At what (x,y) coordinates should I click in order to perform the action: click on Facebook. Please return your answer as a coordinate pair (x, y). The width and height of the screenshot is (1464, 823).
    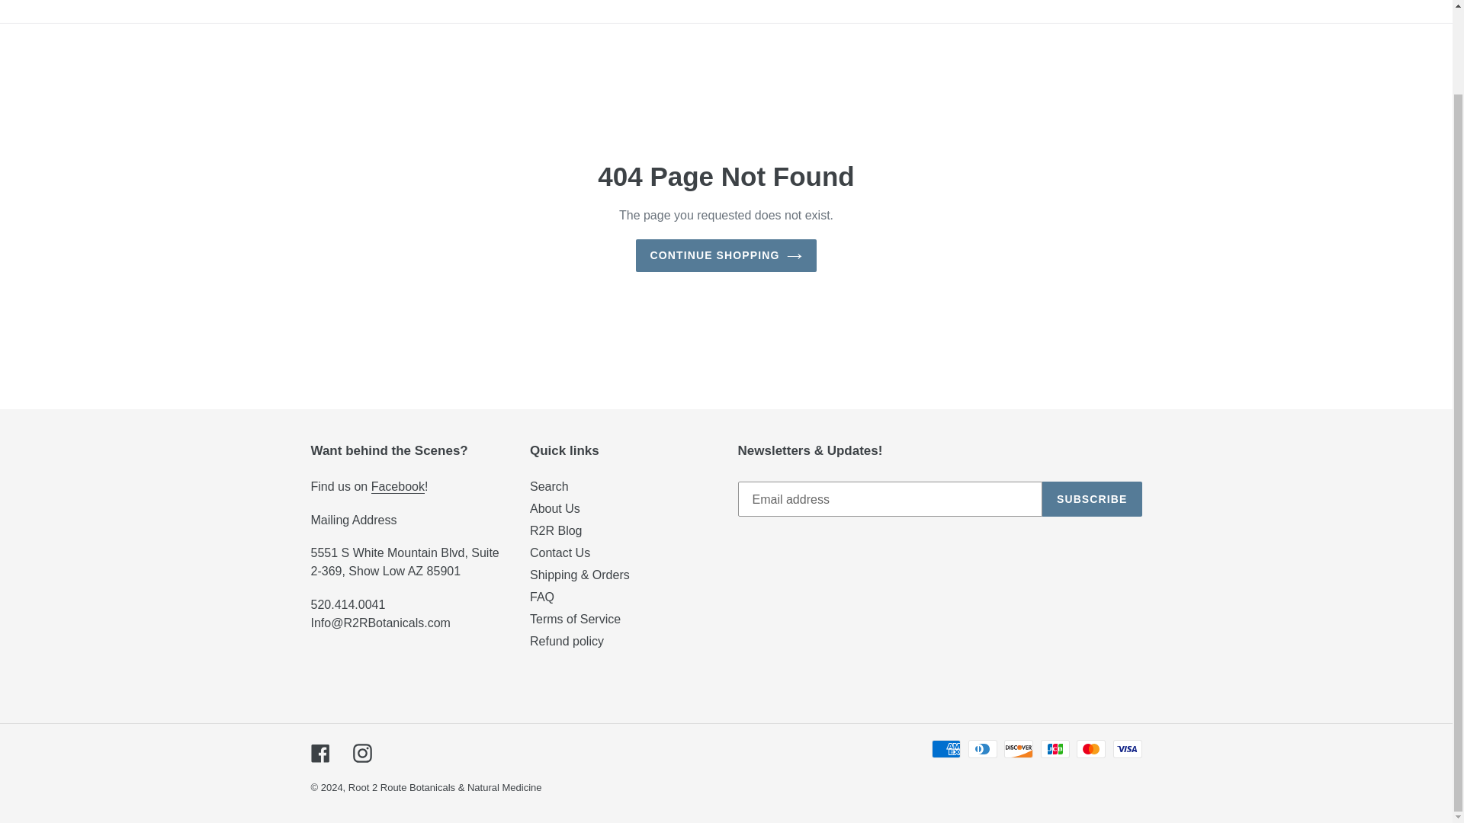
    Looking at the image, I should click on (398, 486).